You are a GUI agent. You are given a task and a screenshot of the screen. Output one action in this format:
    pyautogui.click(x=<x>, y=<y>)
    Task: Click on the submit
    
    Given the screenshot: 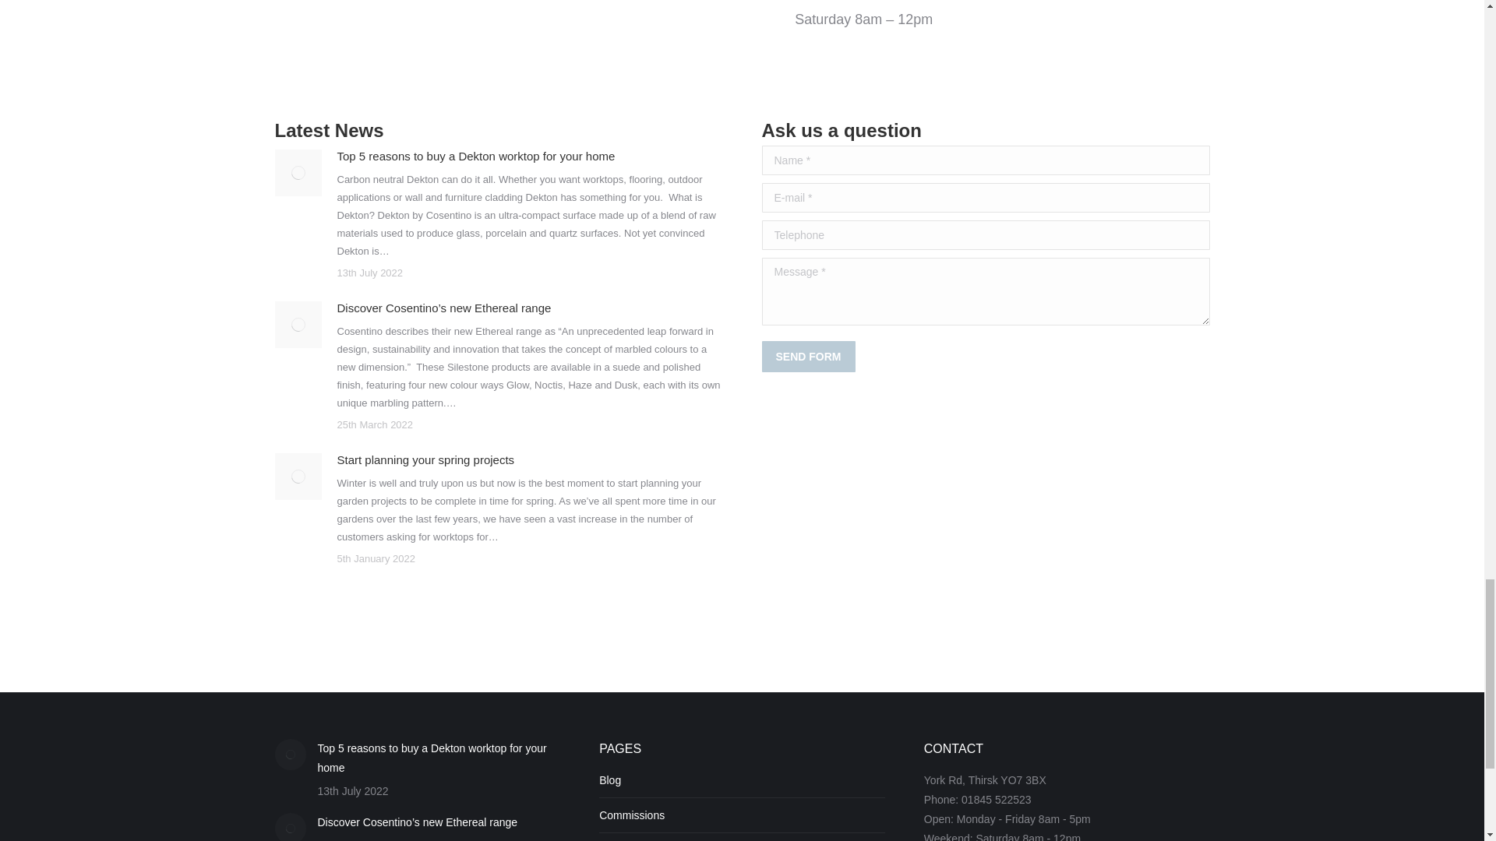 What is the action you would take?
    pyautogui.click(x=896, y=358)
    